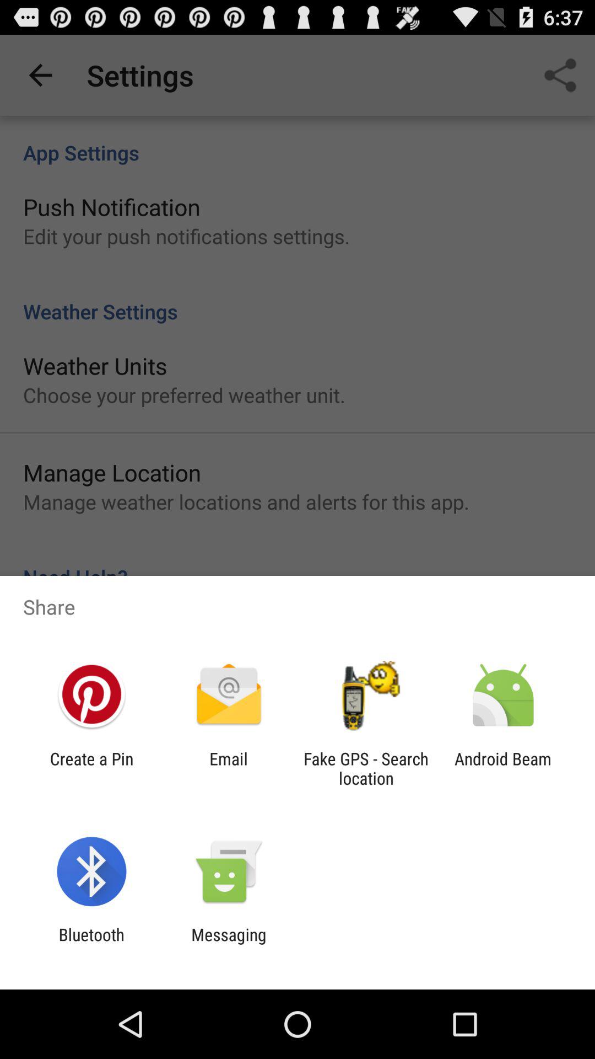 The height and width of the screenshot is (1059, 595). I want to click on scroll to email item, so click(228, 768).